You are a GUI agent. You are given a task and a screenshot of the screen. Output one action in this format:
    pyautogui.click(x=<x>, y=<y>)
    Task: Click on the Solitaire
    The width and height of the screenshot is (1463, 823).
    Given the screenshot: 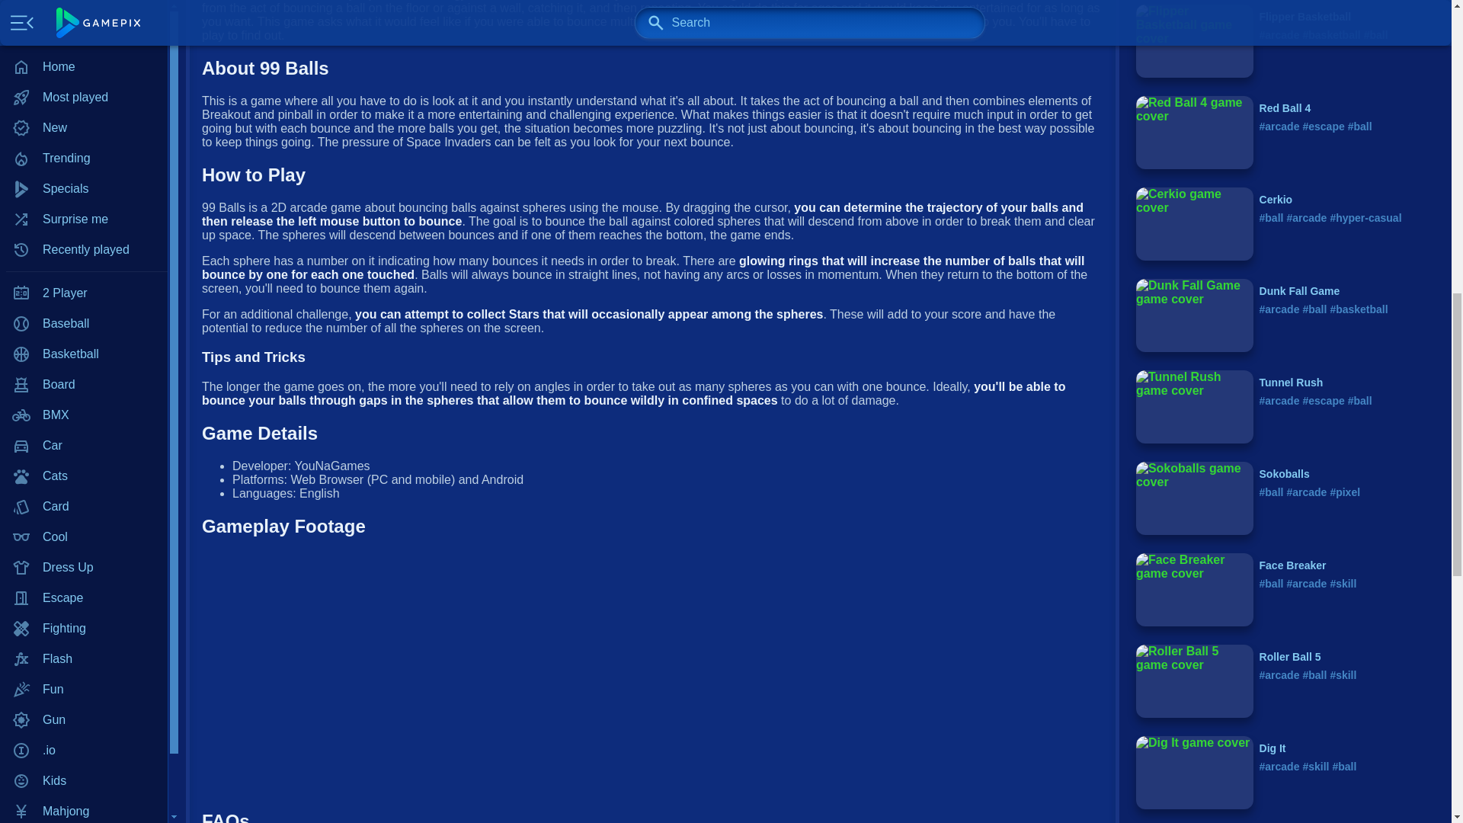 What is the action you would take?
    pyautogui.click(x=84, y=232)
    